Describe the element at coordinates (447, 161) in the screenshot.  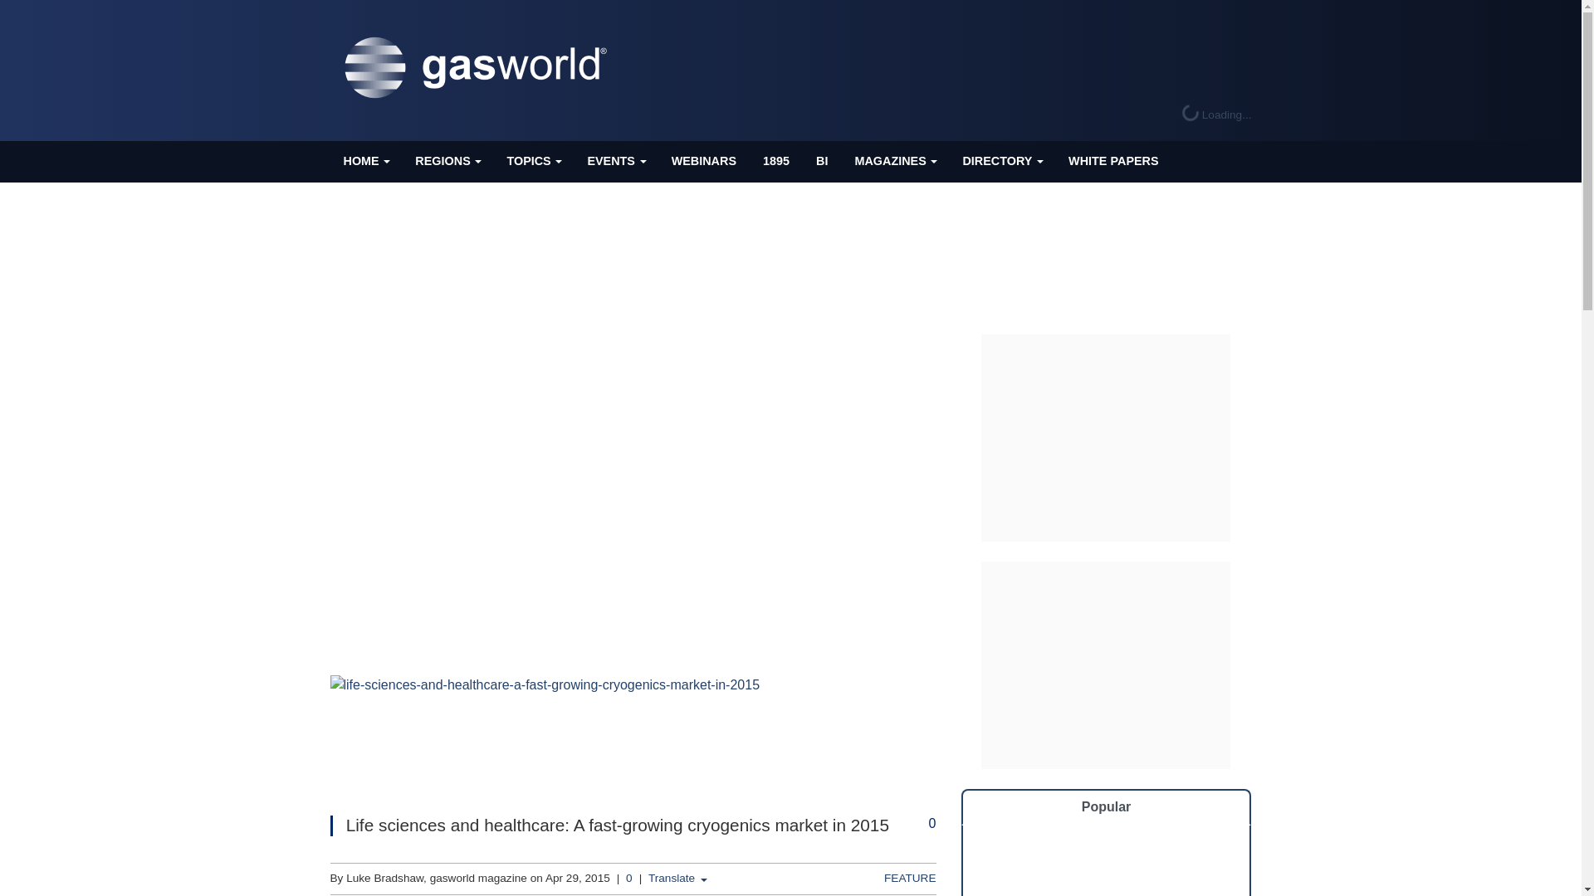
I see `REGIONS` at that location.